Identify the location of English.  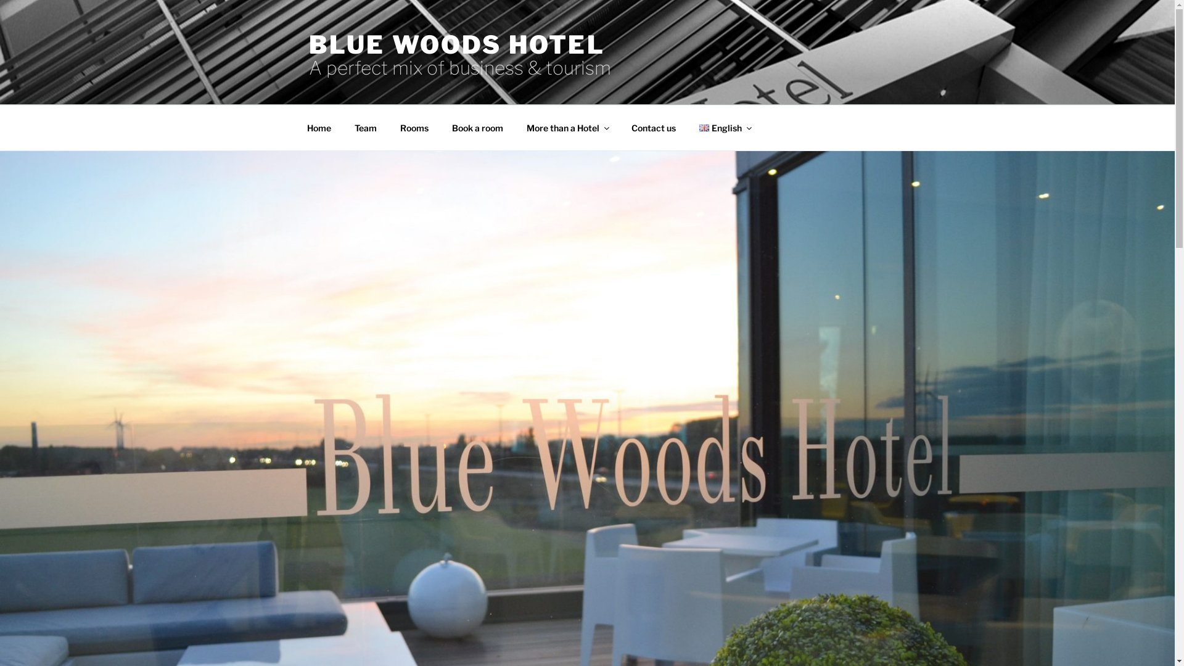
(704, 128).